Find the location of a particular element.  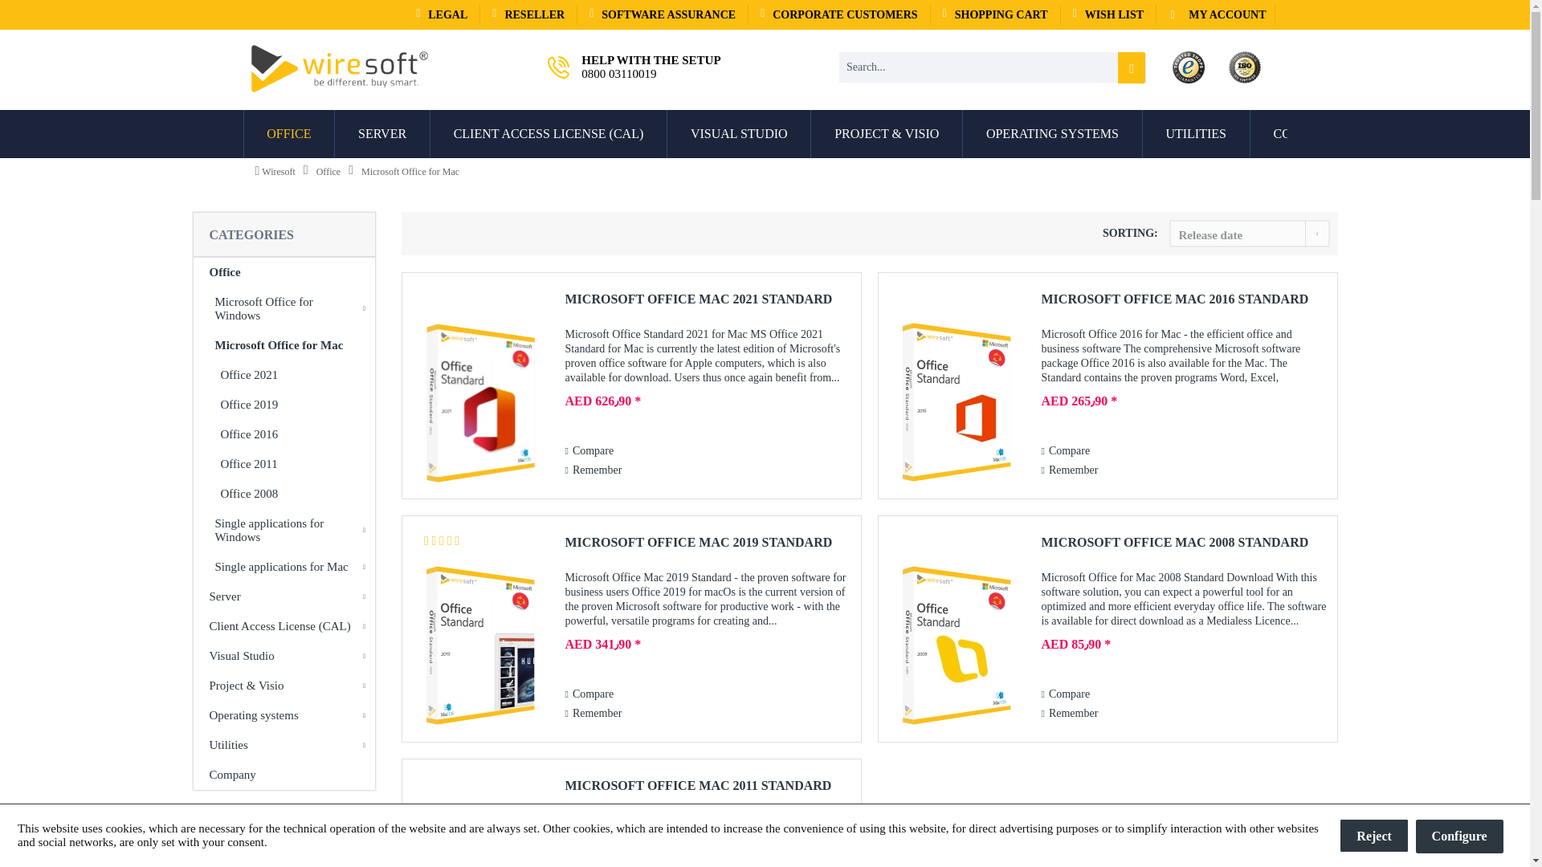

SERVER is located at coordinates (382, 133).